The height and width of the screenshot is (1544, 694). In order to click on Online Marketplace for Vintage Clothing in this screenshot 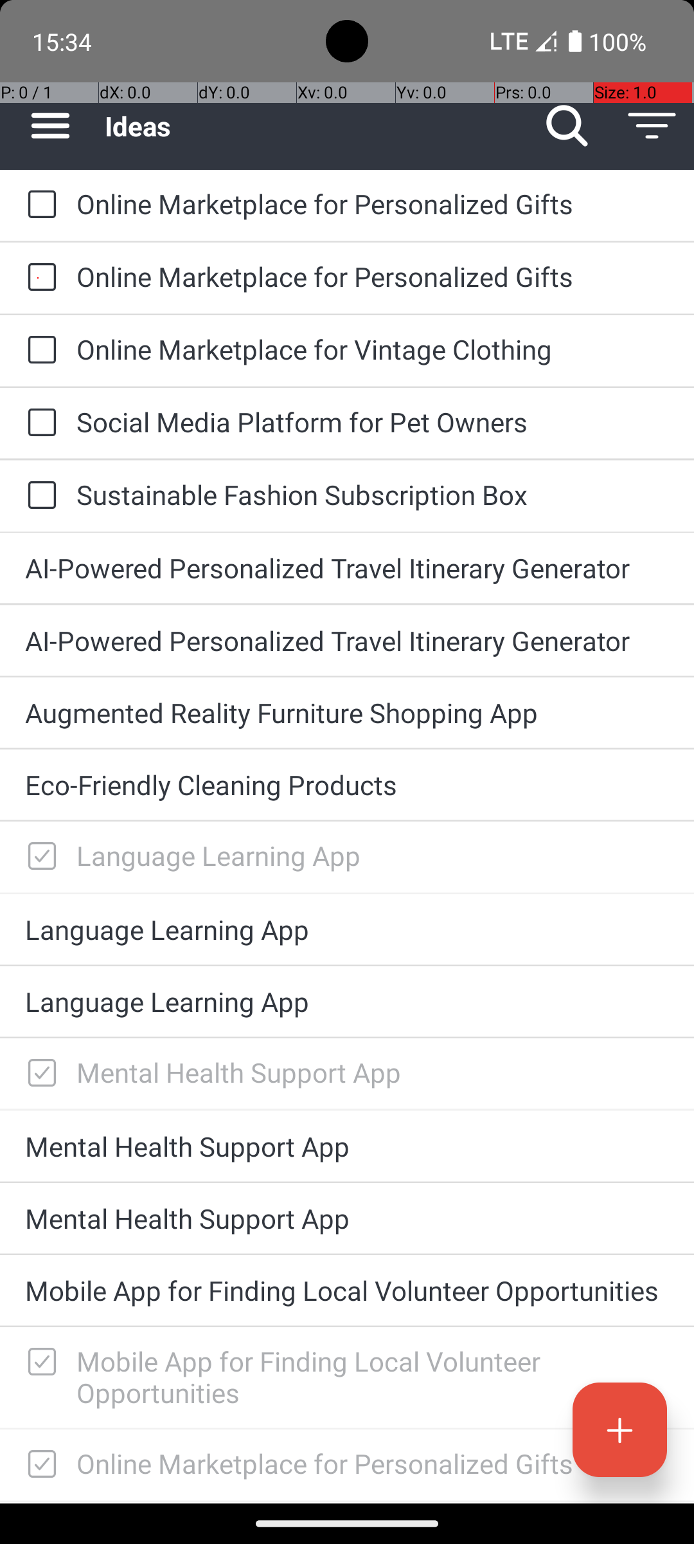, I will do `click(373, 349)`.